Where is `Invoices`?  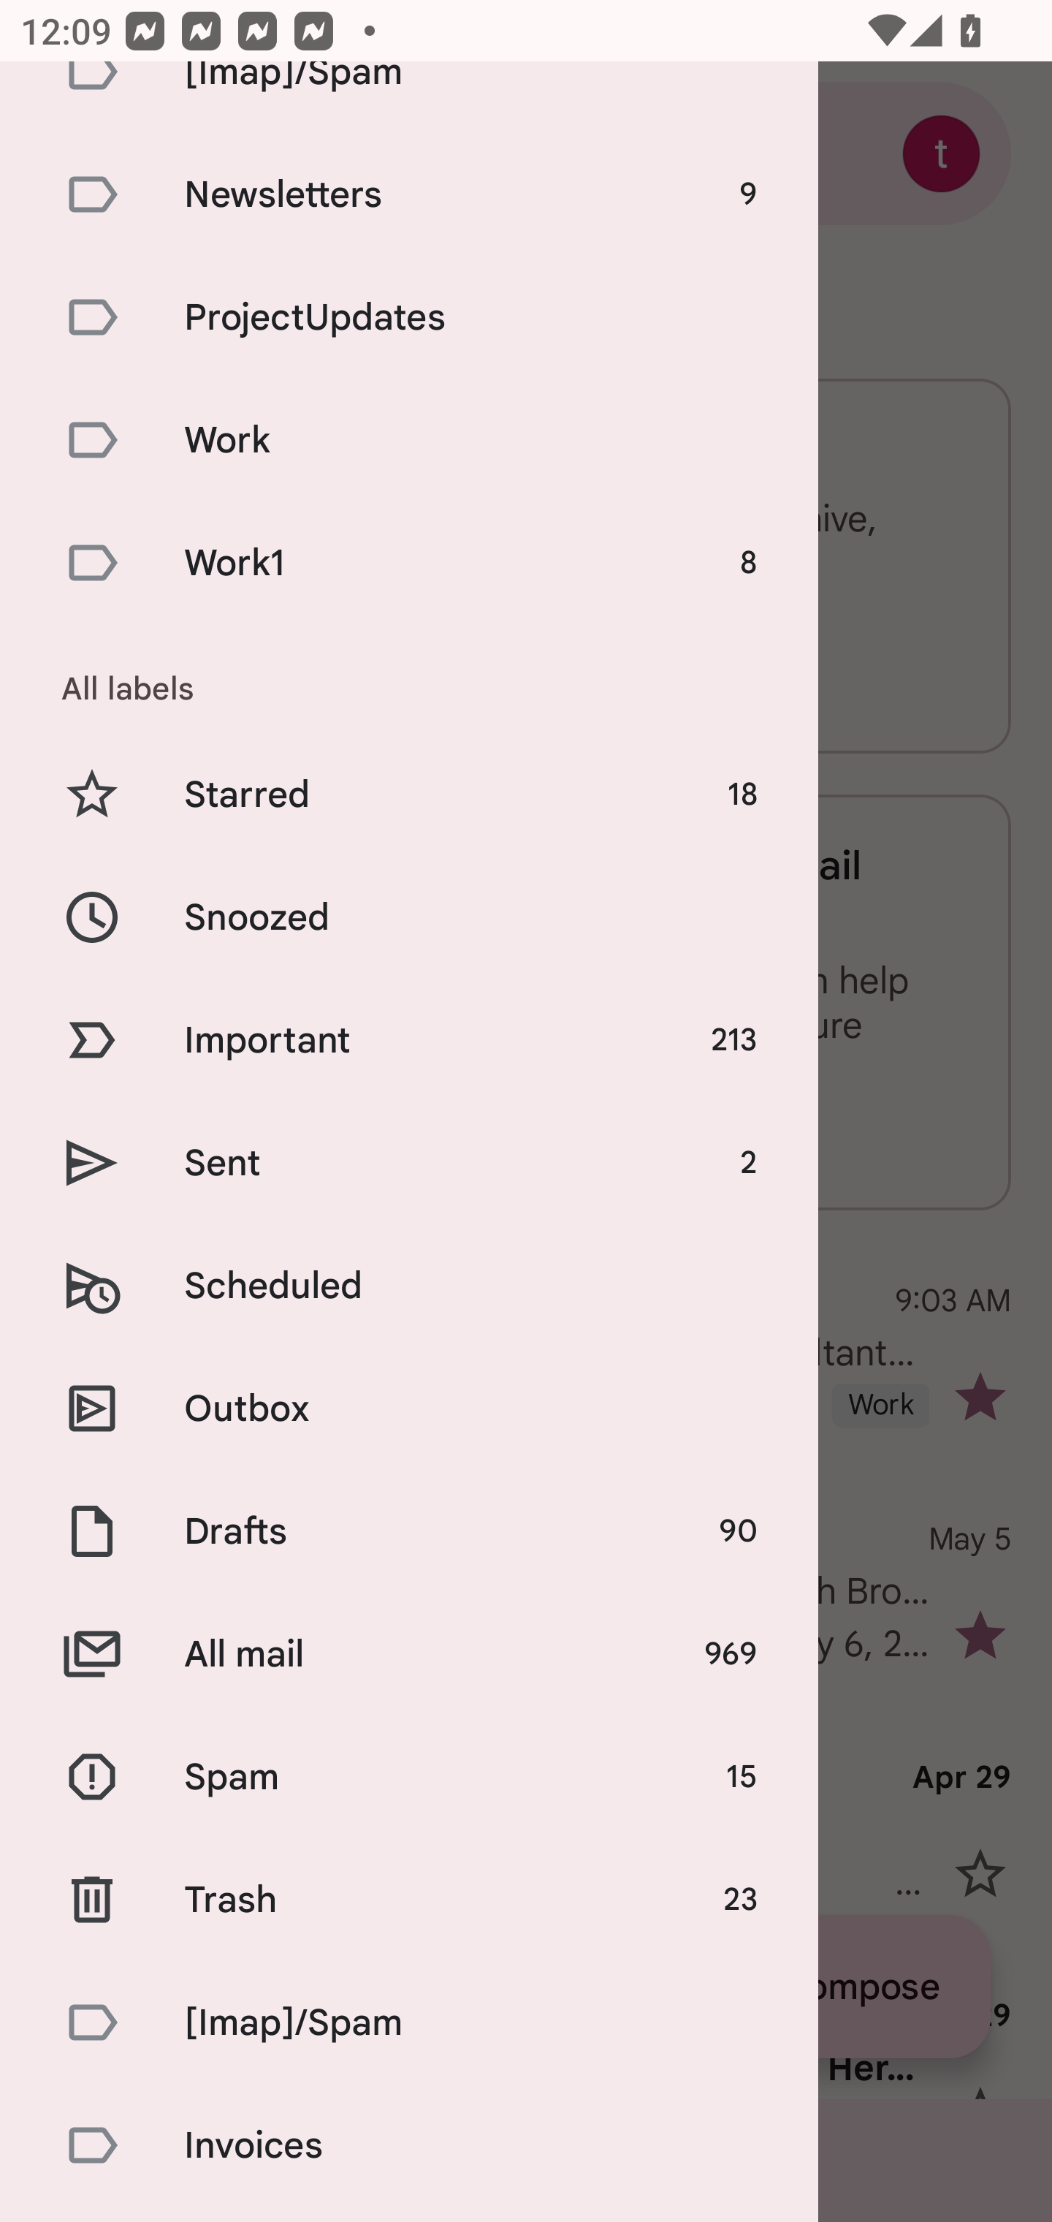
Invoices is located at coordinates (409, 2145).